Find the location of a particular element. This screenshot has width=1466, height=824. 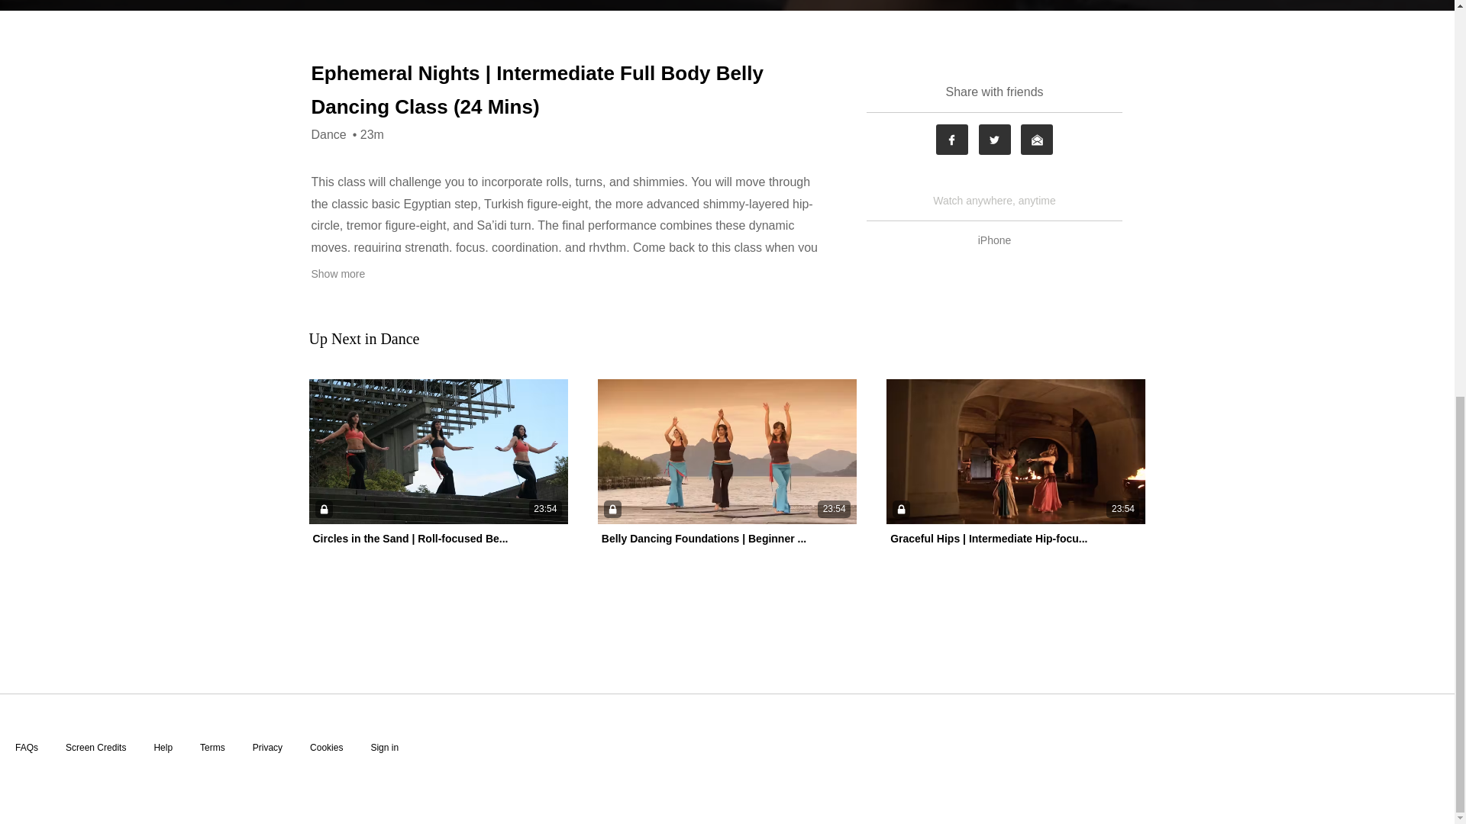

23:54 is located at coordinates (1016, 452).